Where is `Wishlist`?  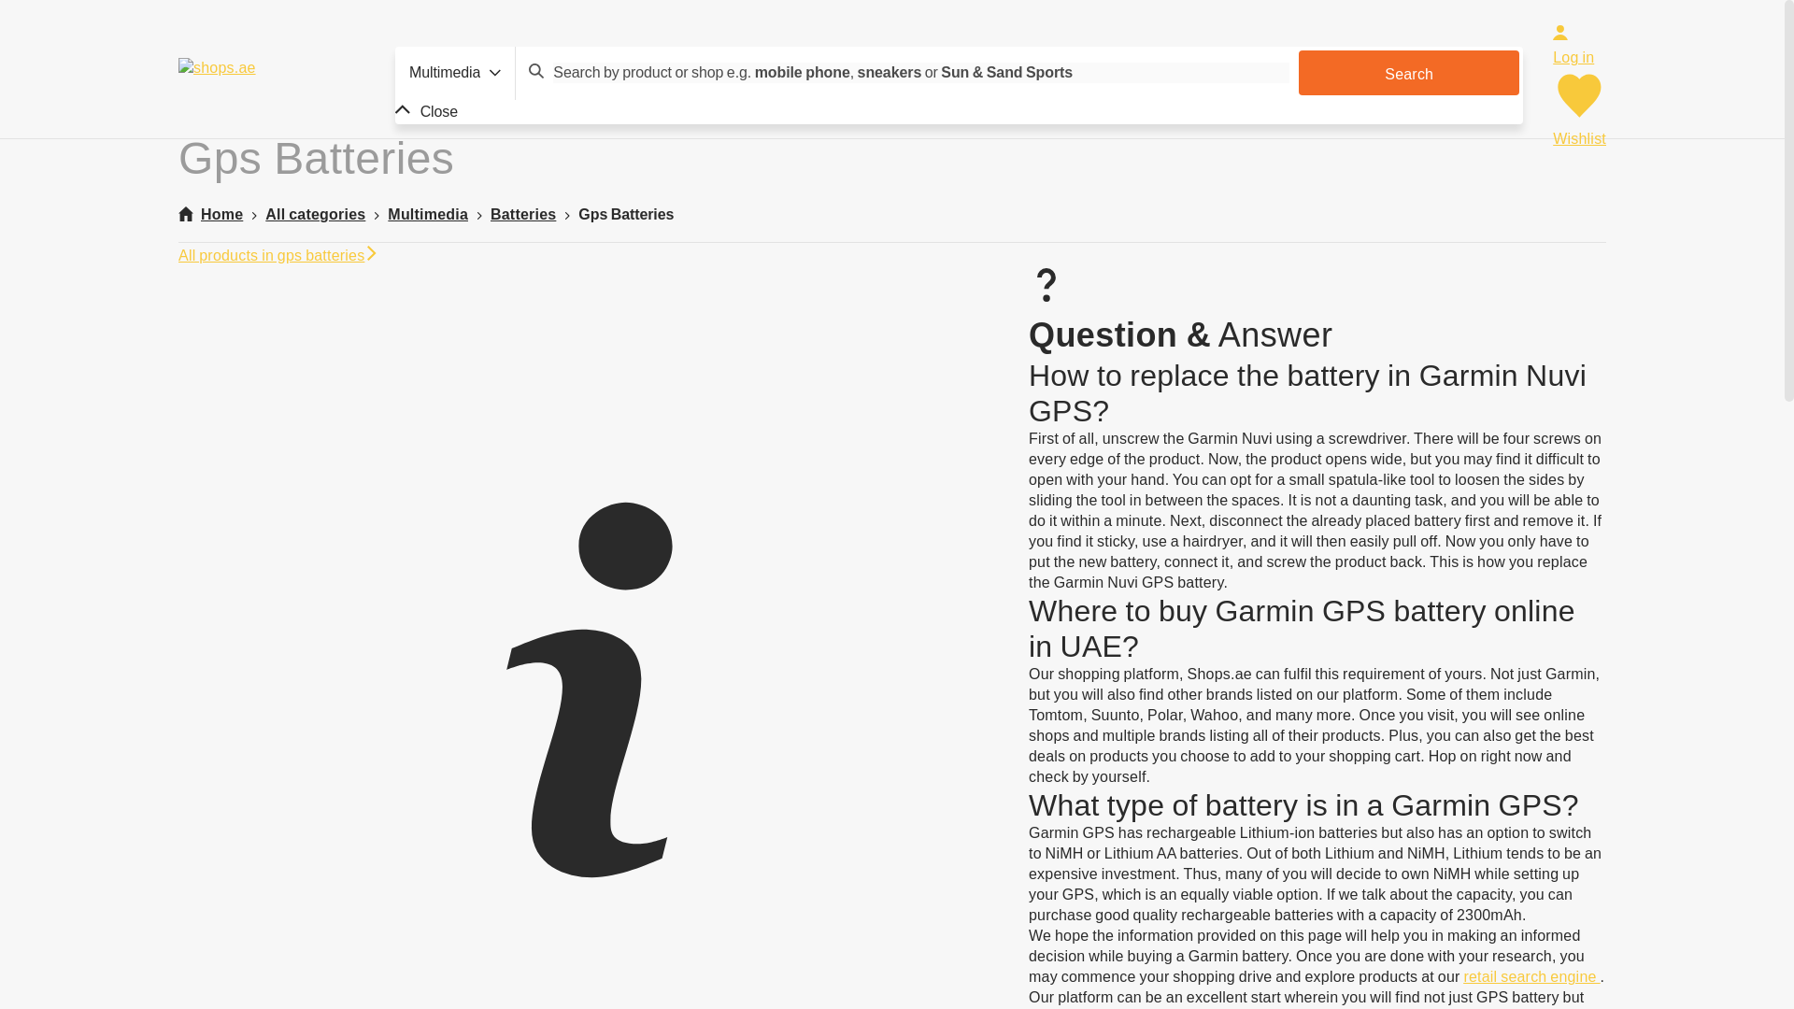
Wishlist is located at coordinates (1579, 128).